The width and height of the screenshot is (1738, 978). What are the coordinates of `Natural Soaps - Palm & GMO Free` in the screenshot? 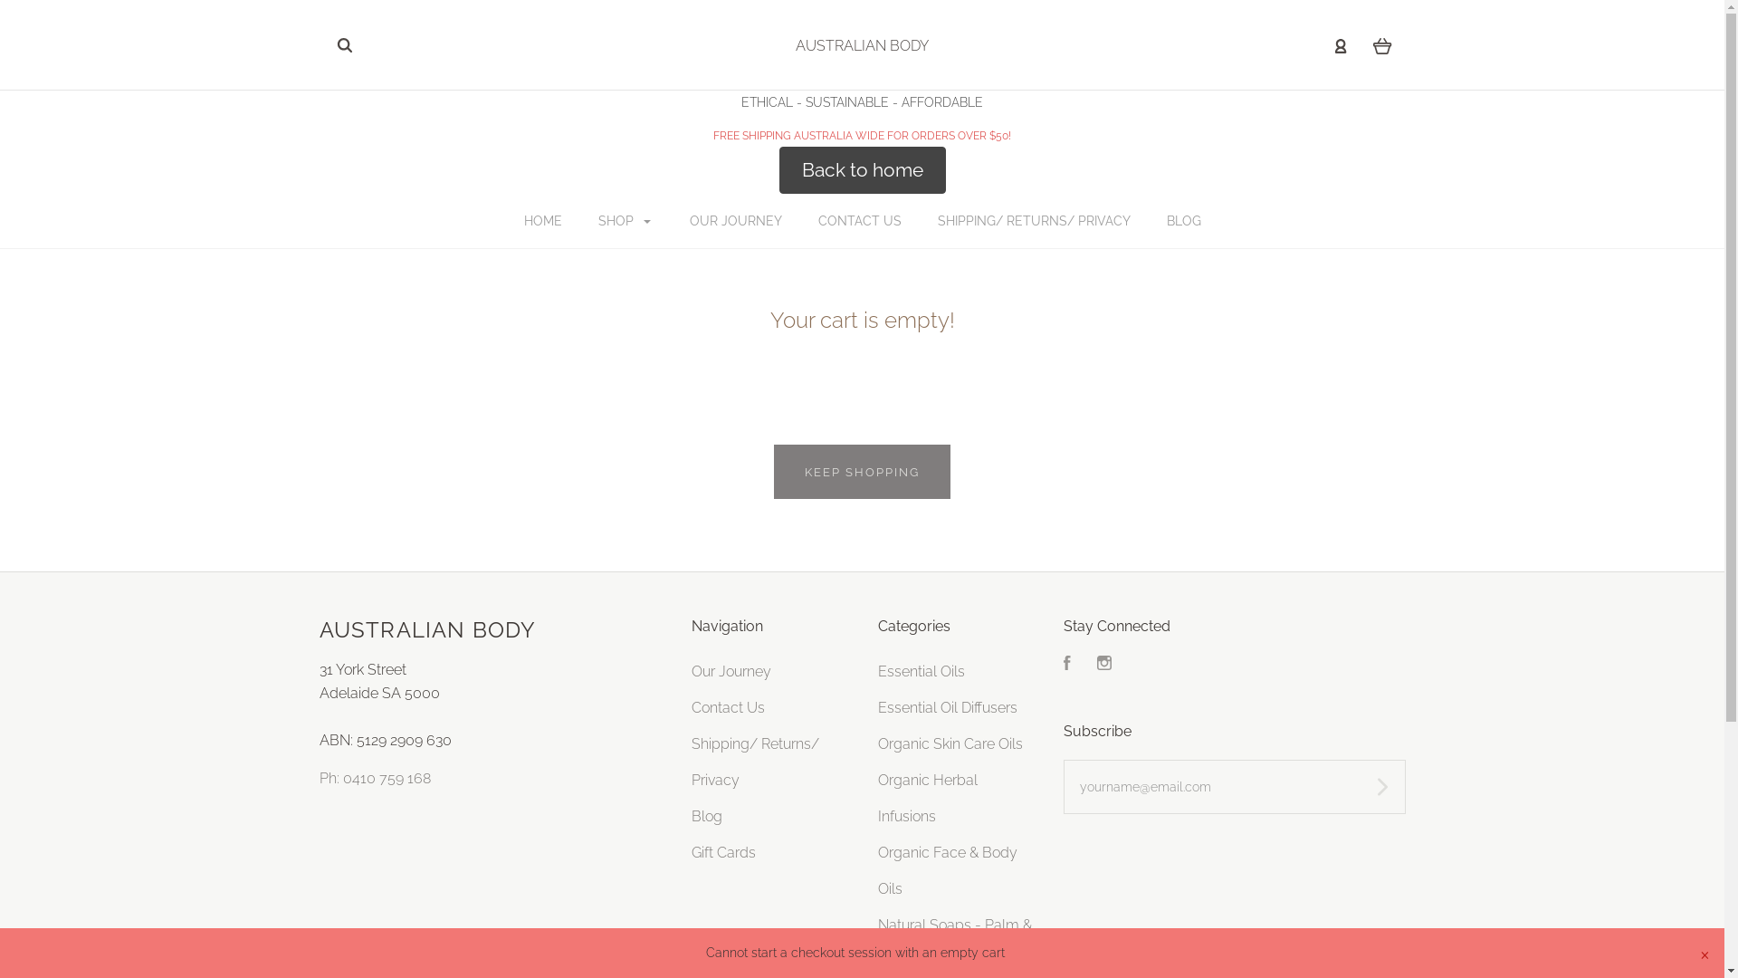 It's located at (955, 944).